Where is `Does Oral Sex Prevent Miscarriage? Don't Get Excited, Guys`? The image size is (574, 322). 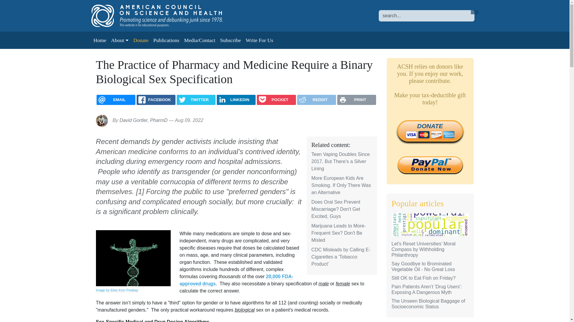
Does Oral Sex Prevent Miscarriage? Don't Get Excited, Guys is located at coordinates (336, 209).